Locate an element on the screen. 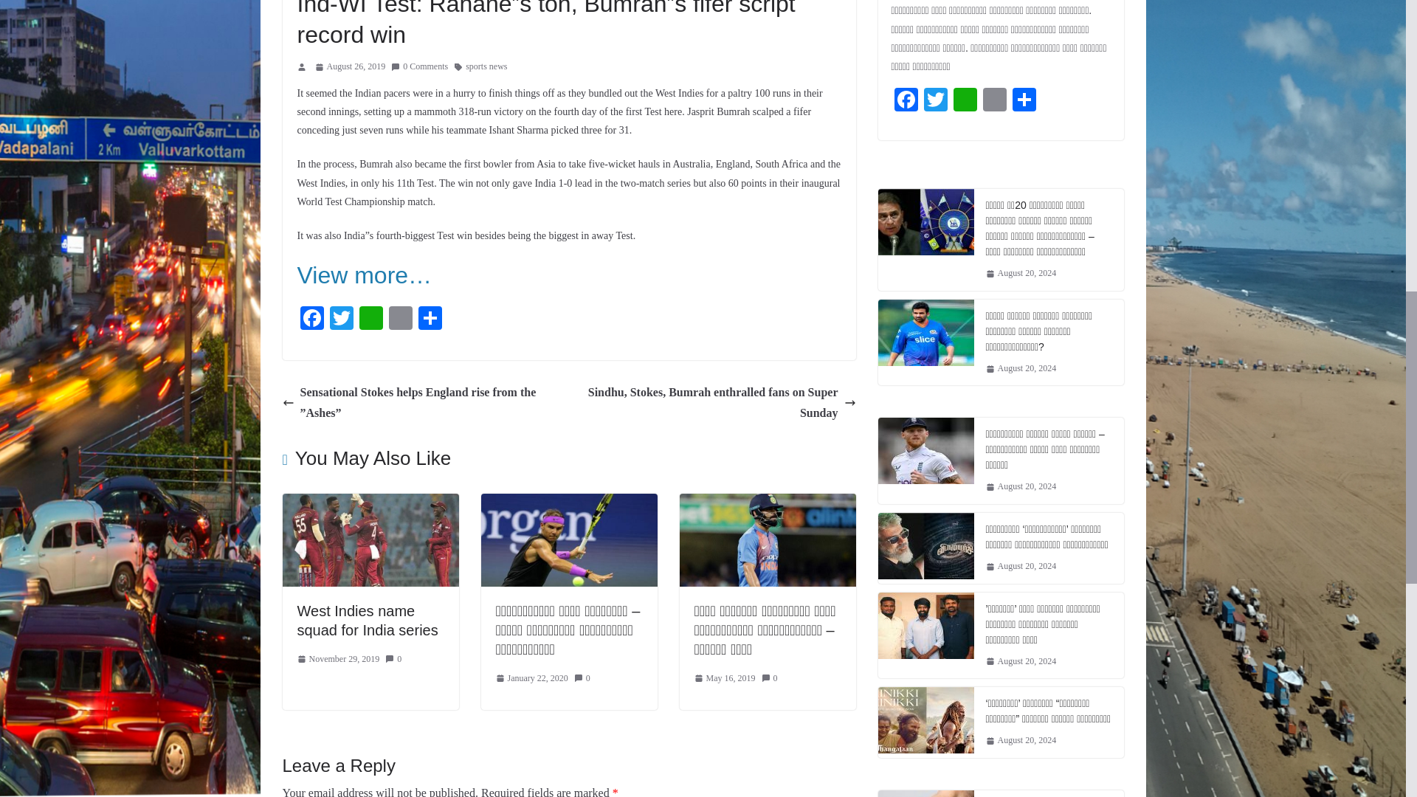  West Indies name squad for India series is located at coordinates (370, 503).